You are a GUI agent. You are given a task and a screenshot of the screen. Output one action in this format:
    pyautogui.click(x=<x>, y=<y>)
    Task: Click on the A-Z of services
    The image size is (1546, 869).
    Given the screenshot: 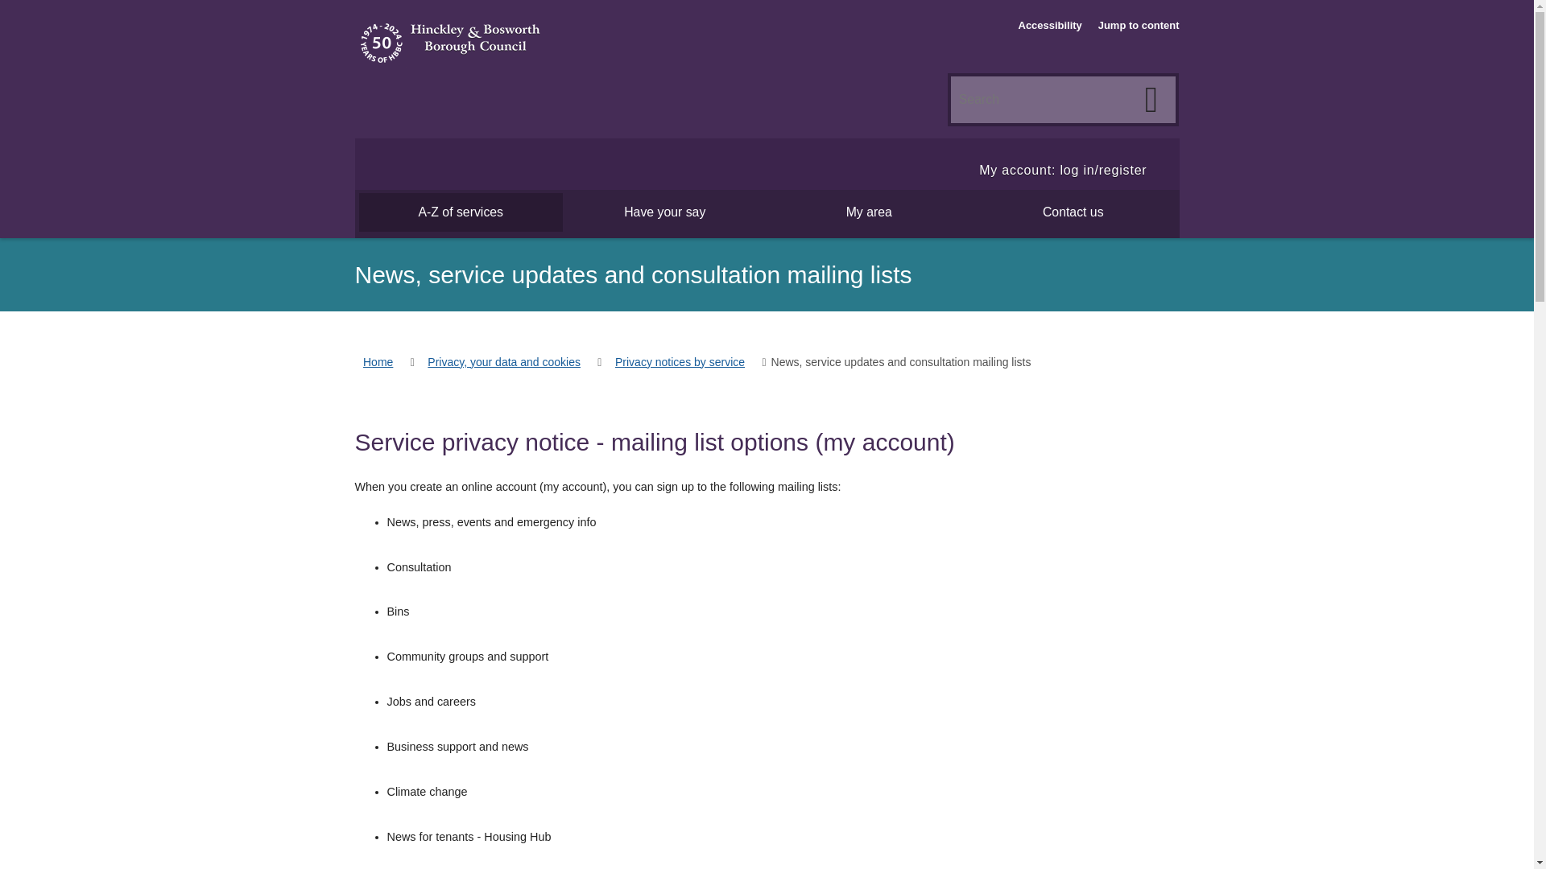 What is the action you would take?
    pyautogui.click(x=461, y=212)
    